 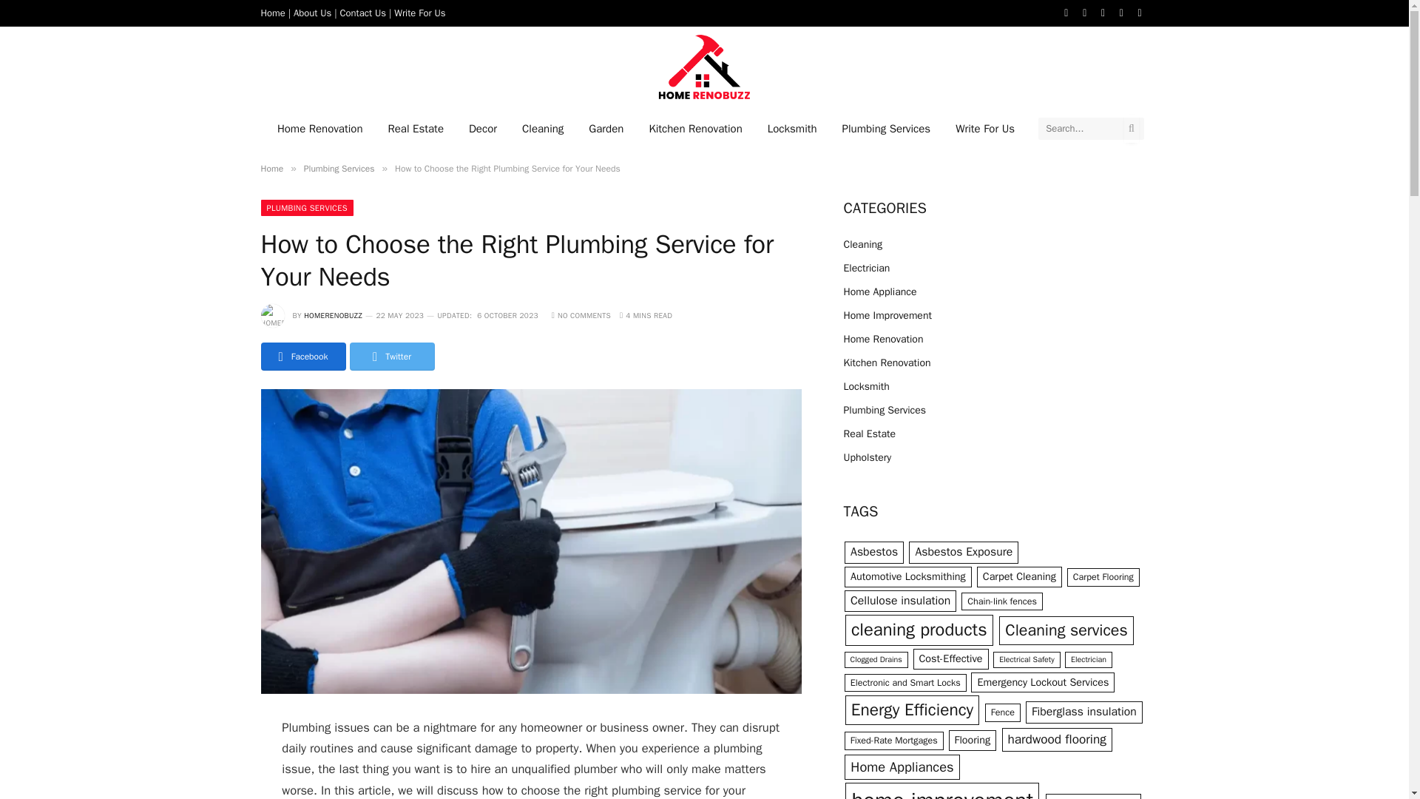 I want to click on Real Estate, so click(x=416, y=127).